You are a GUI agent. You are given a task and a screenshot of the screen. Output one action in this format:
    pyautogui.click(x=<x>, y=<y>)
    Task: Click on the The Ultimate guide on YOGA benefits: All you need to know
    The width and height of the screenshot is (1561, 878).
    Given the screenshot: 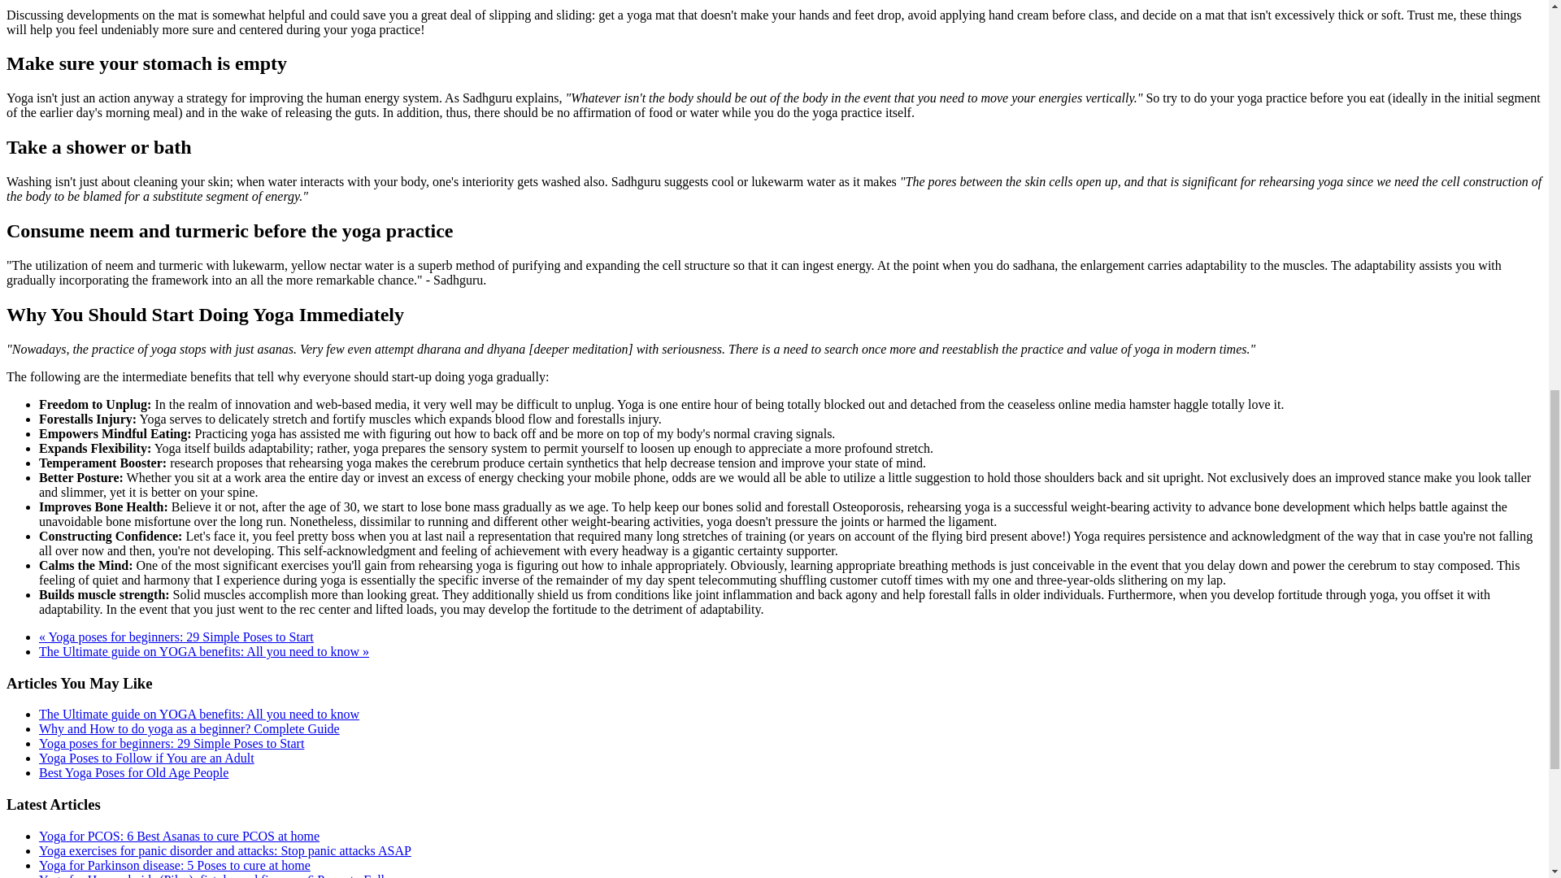 What is the action you would take?
    pyautogui.click(x=203, y=651)
    